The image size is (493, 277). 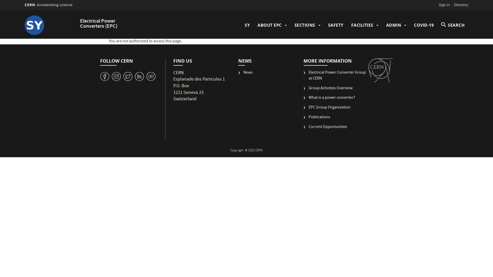 I want to click on EPC Group Organization, so click(x=327, y=110).